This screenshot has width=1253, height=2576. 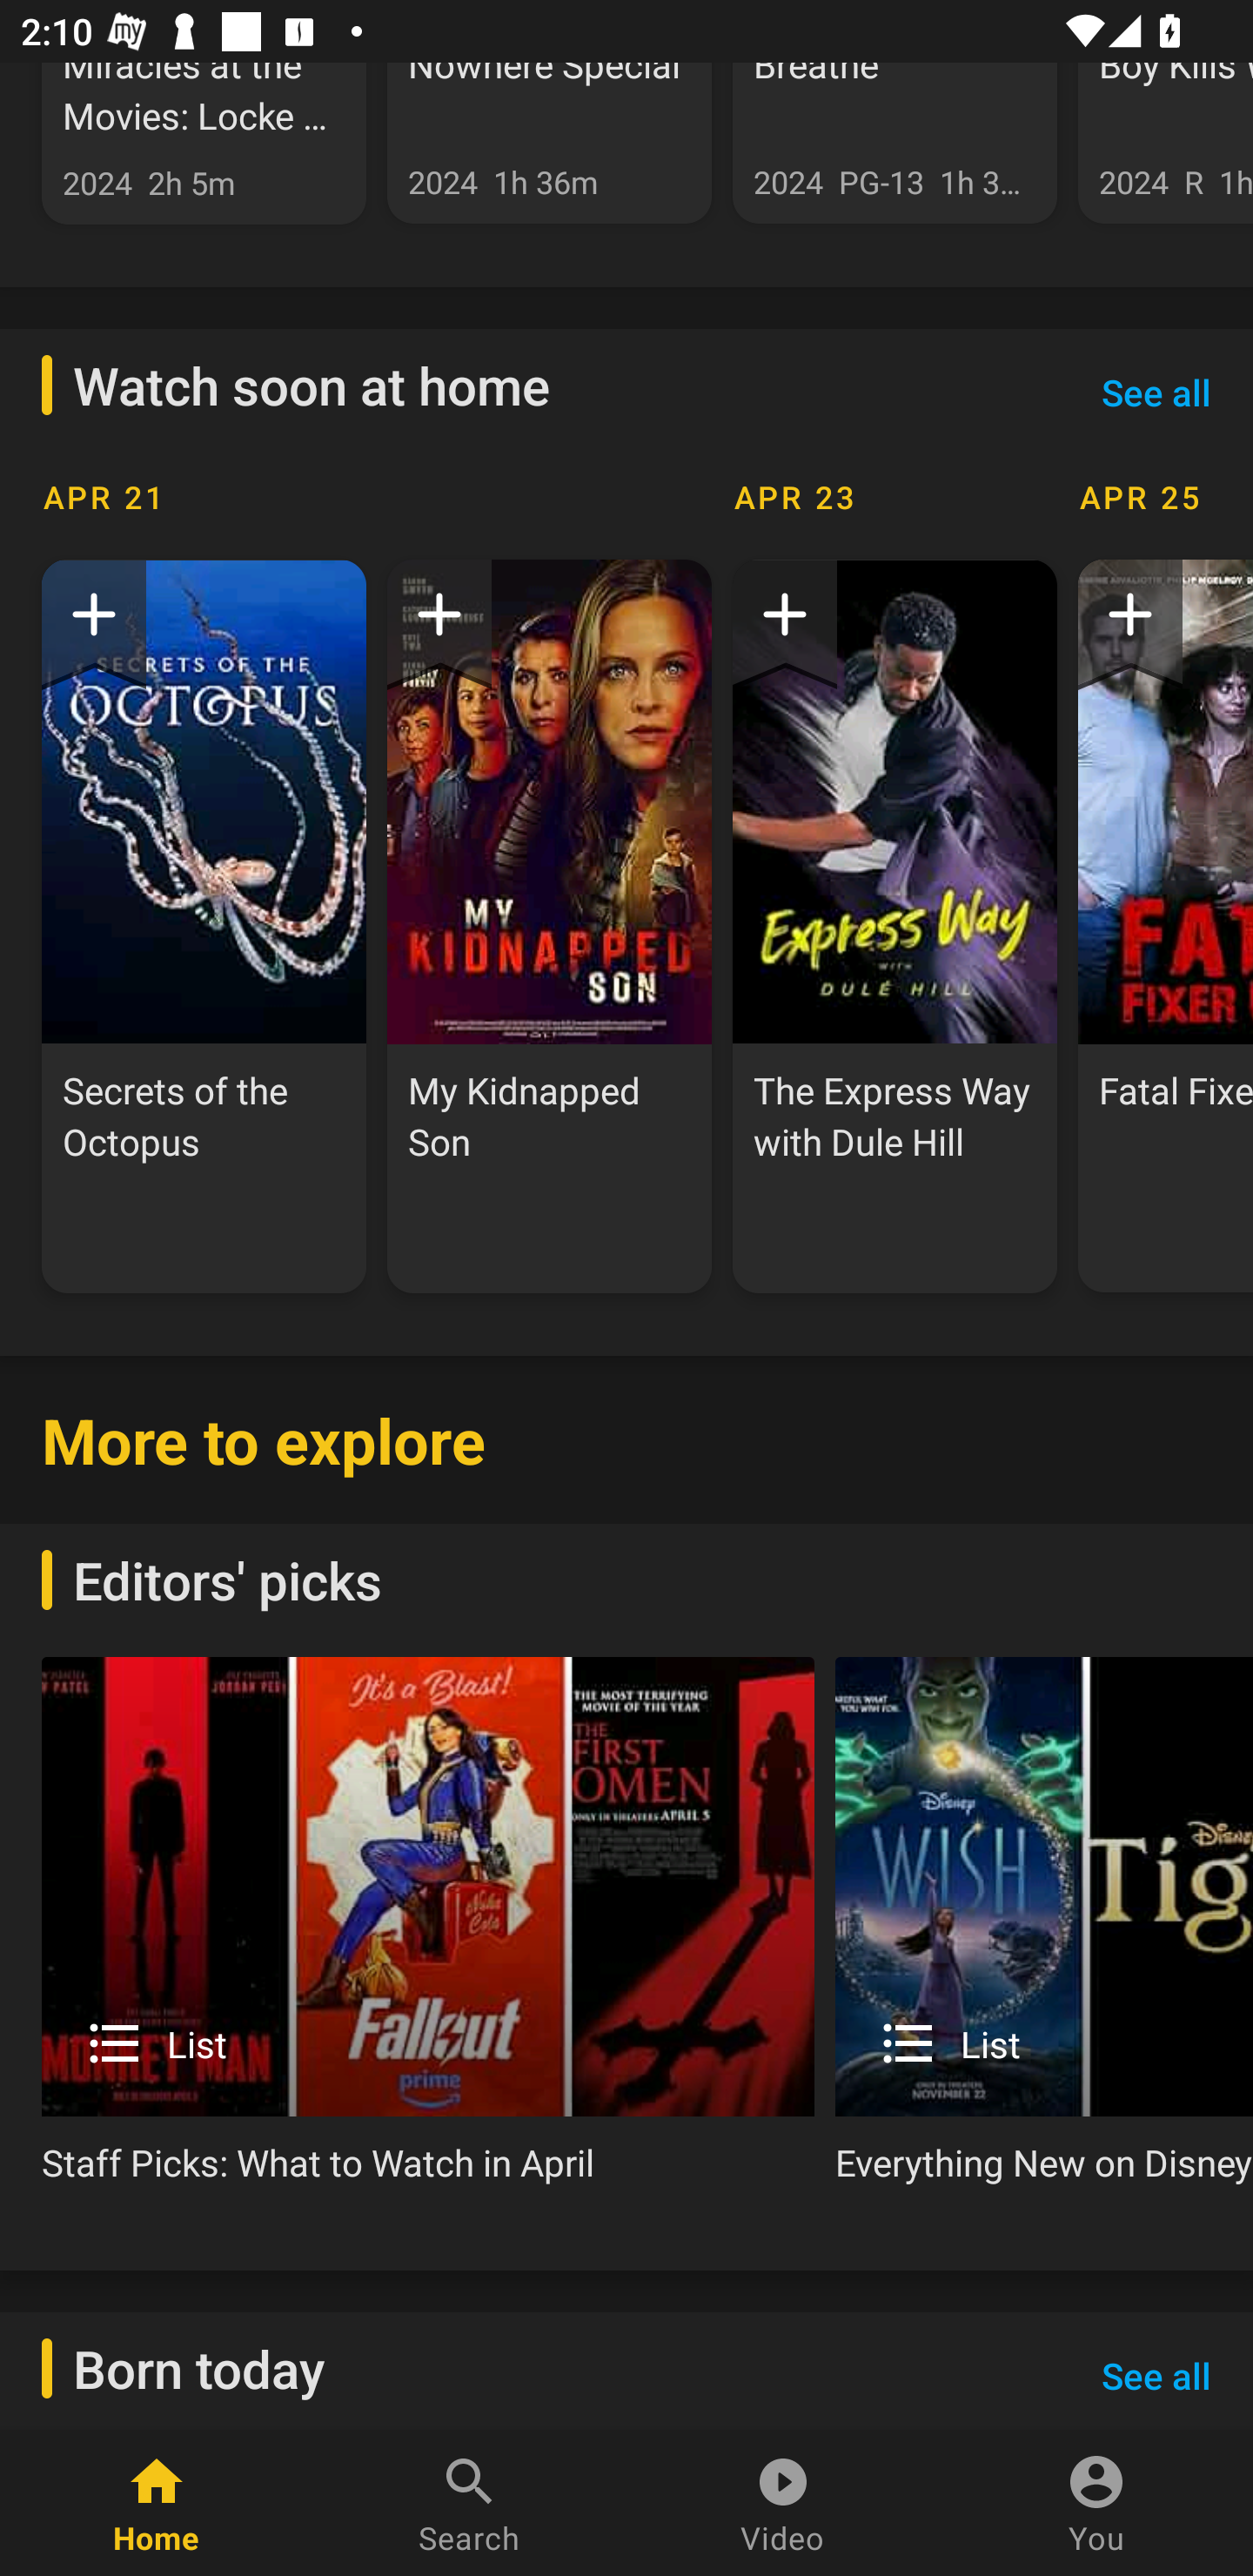 What do you see at coordinates (470, 2503) in the screenshot?
I see `Search` at bounding box center [470, 2503].